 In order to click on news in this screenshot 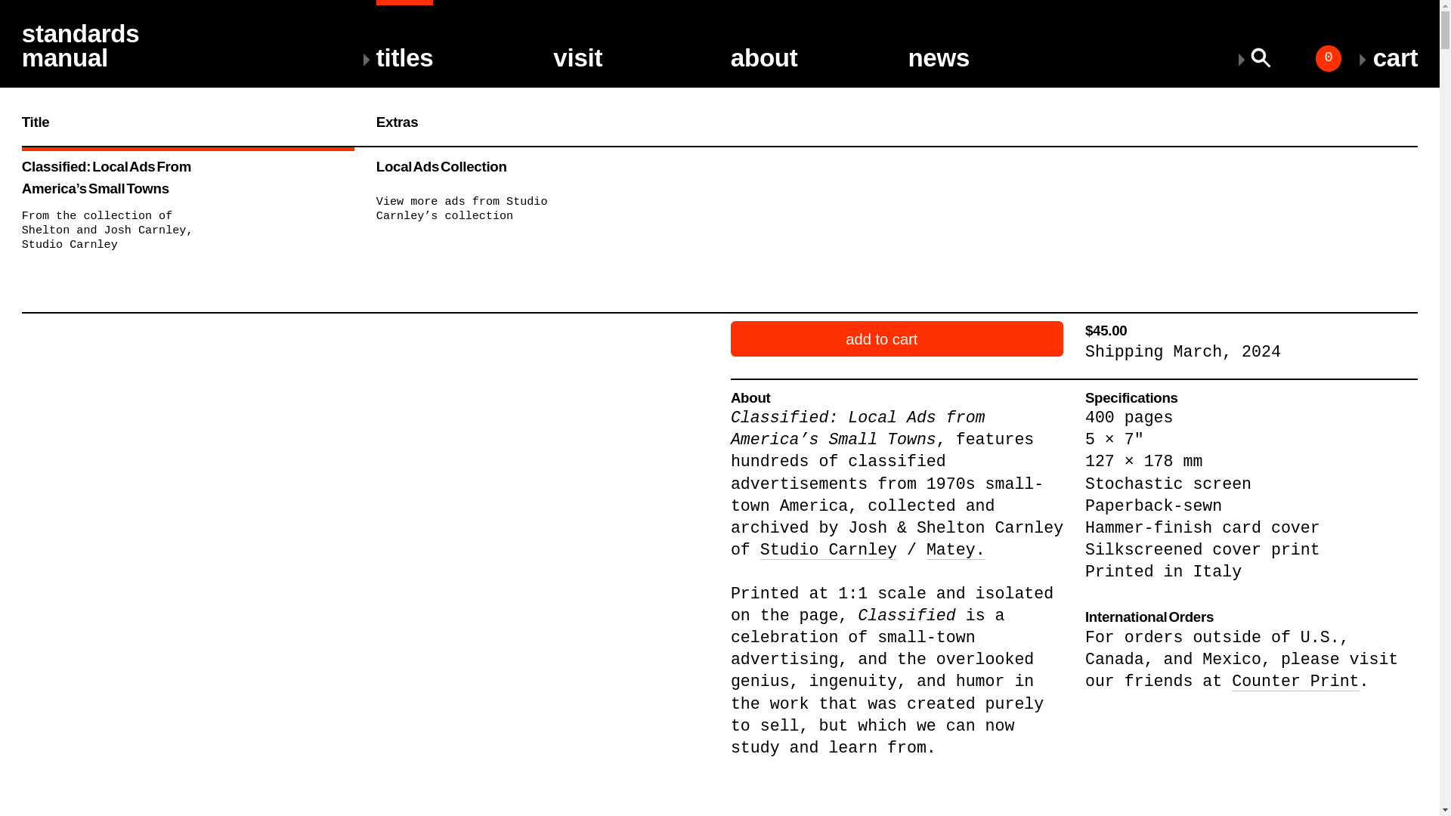, I will do `click(939, 35)`.